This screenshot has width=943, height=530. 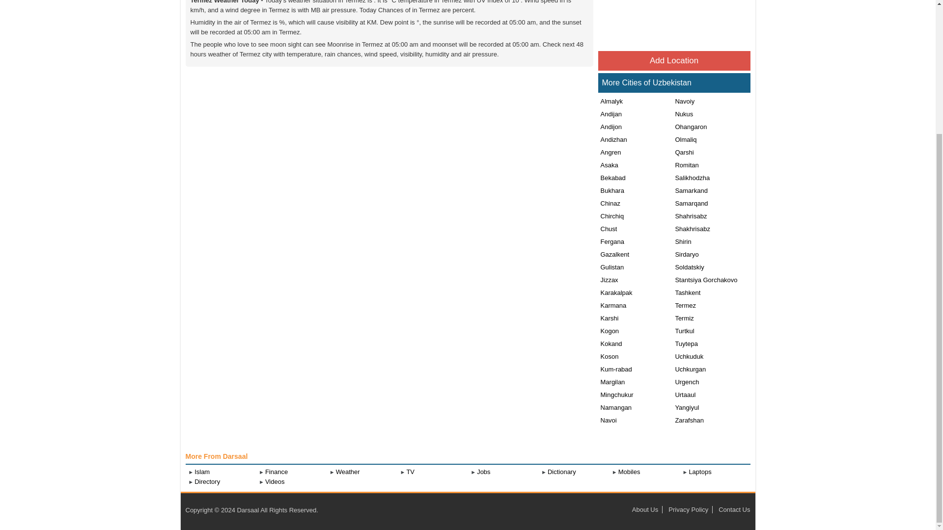 I want to click on Almalyk, so click(x=610, y=101).